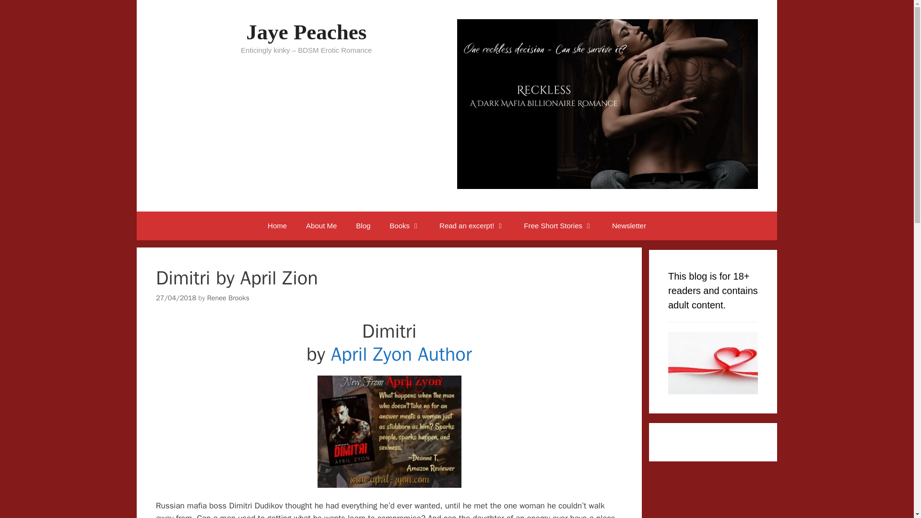 Image resolution: width=921 pixels, height=518 pixels. What do you see at coordinates (321, 225) in the screenshot?
I see `About Me` at bounding box center [321, 225].